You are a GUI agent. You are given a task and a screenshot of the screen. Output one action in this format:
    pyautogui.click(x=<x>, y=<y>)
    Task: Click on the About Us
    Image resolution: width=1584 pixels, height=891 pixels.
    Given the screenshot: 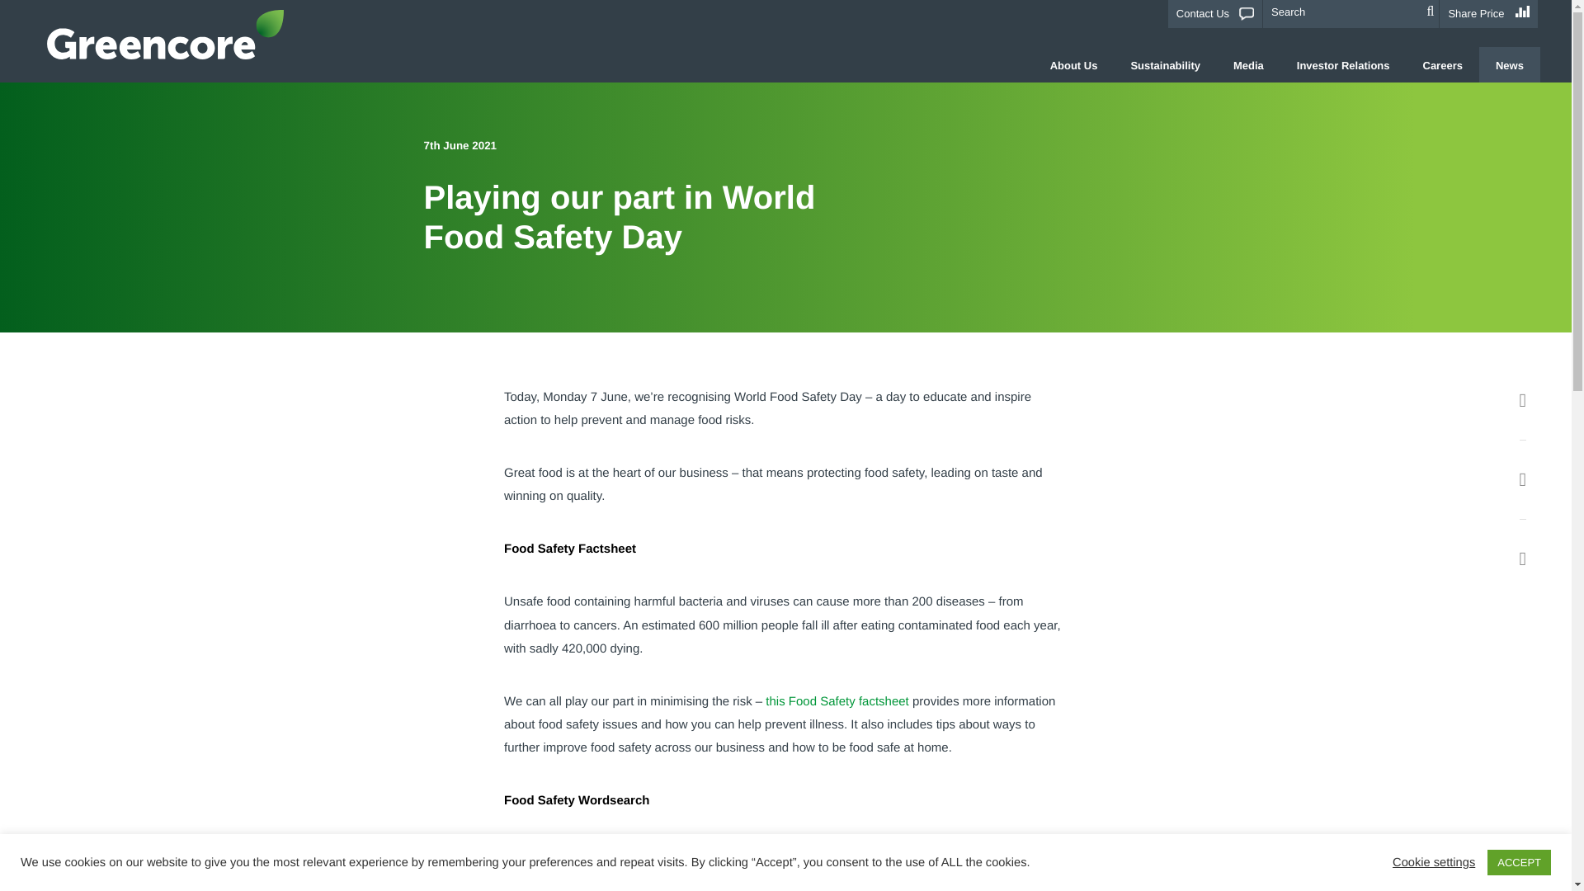 What is the action you would take?
    pyautogui.click(x=1074, y=64)
    